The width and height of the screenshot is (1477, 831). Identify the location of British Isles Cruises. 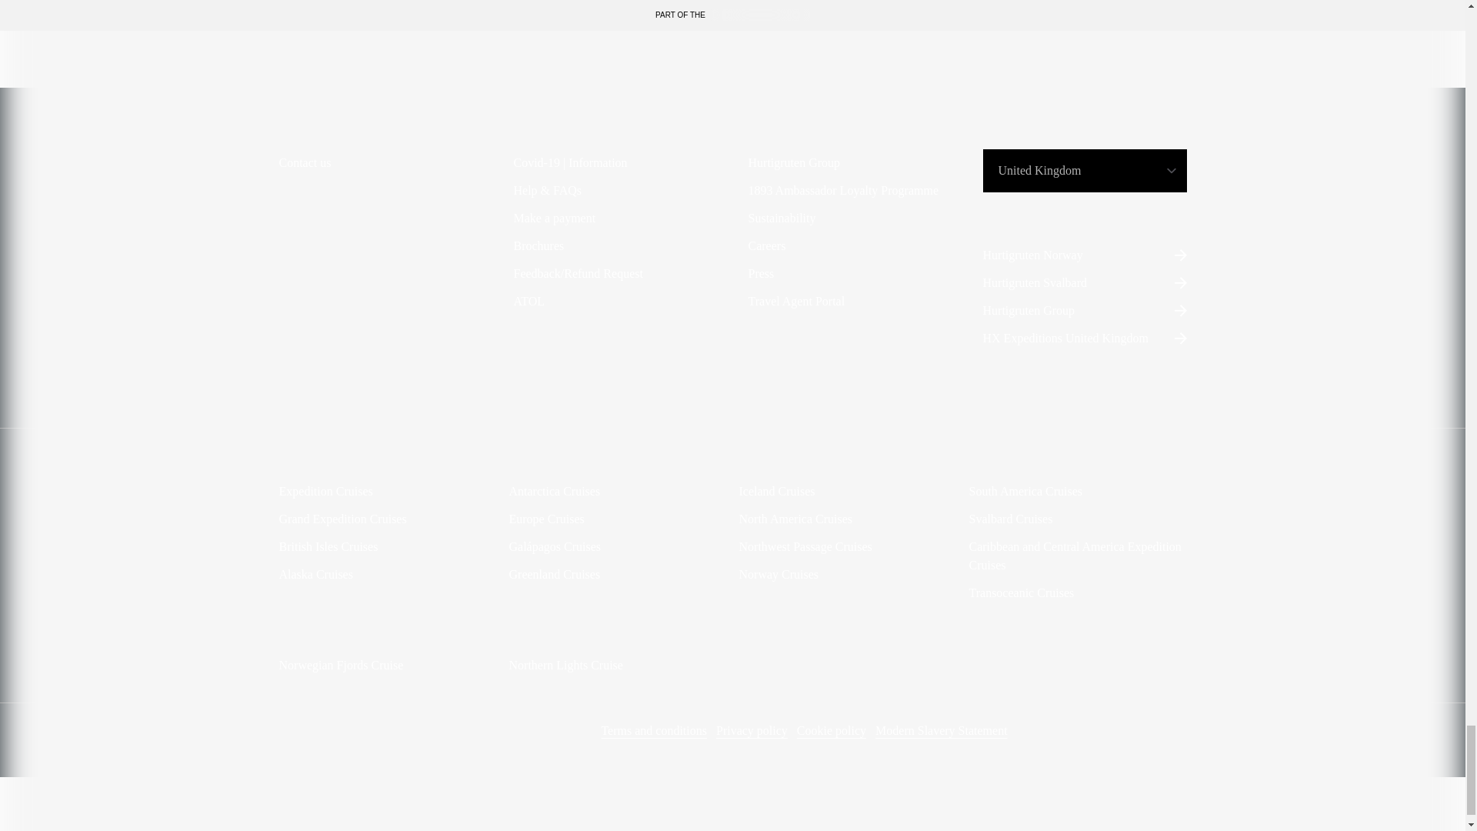
(328, 546).